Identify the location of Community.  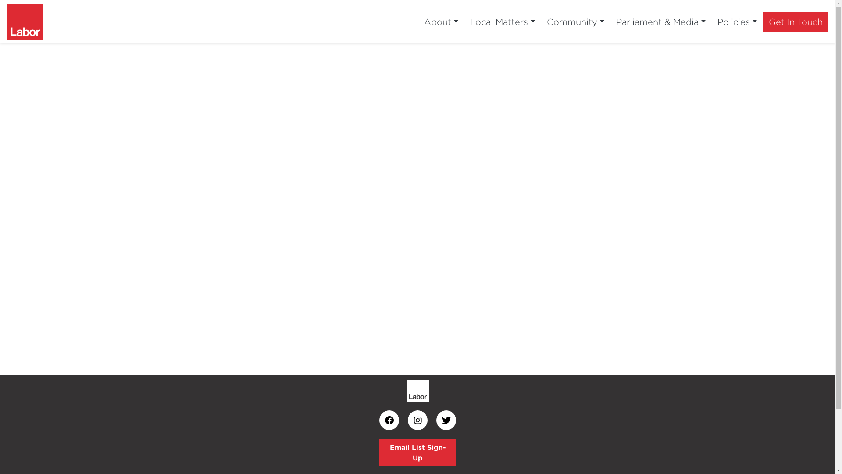
(576, 22).